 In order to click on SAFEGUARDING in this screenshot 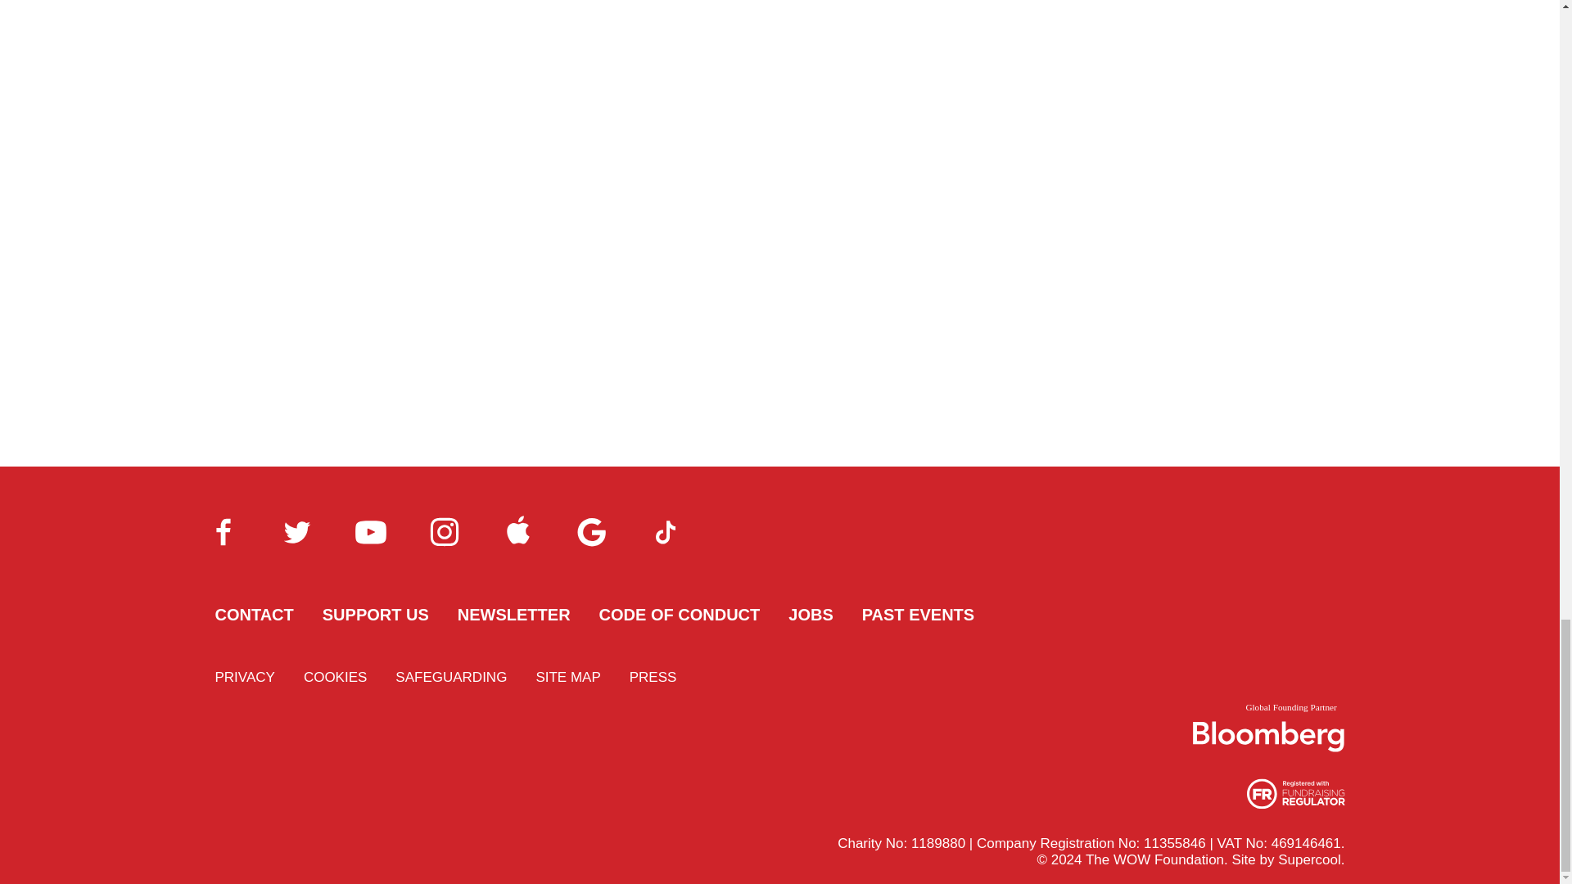, I will do `click(450, 677)`.